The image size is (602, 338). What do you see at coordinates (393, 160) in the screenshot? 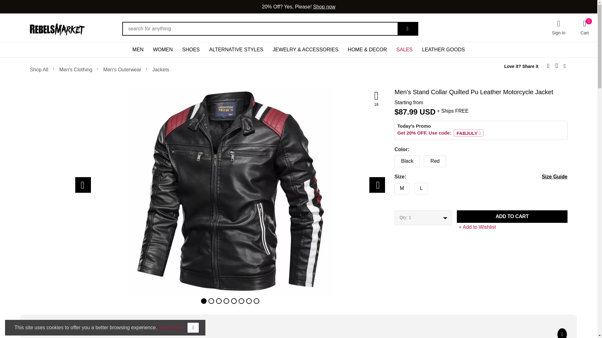
I see `Black` at bounding box center [393, 160].